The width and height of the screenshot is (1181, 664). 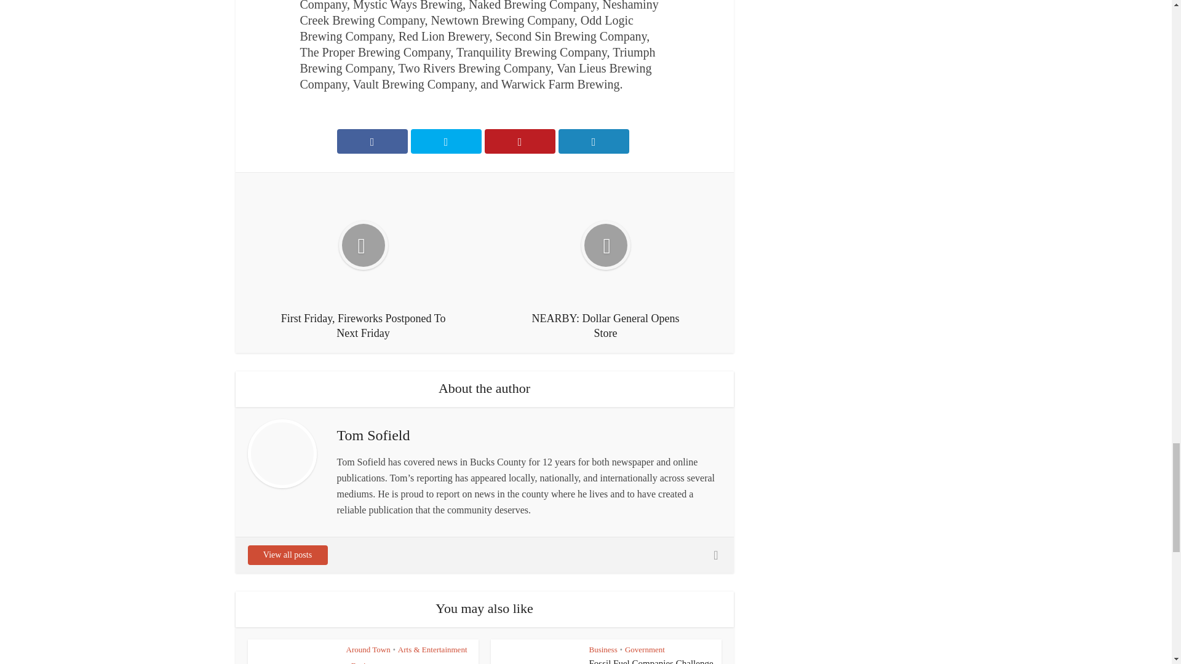 I want to click on First Friday, Fireworks Postponed To Next Friday, so click(x=363, y=263).